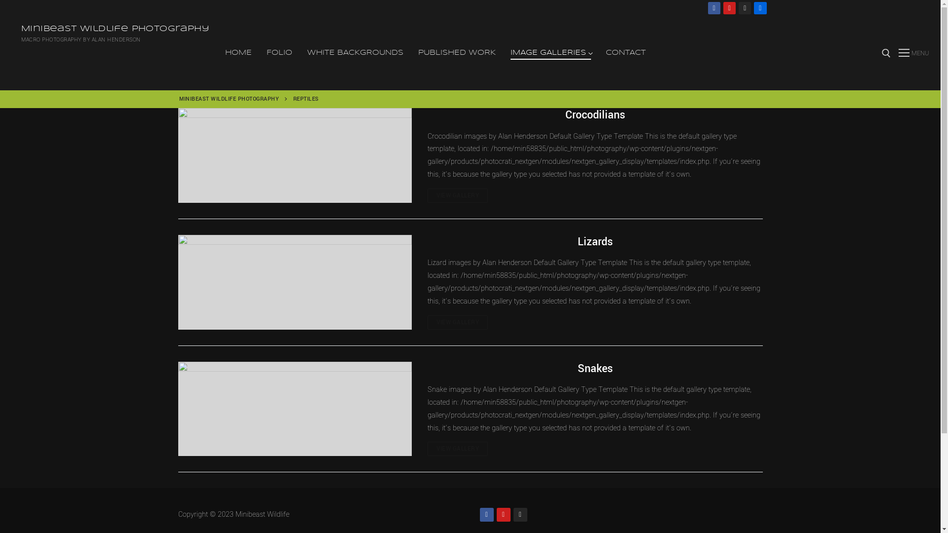 The image size is (948, 533). What do you see at coordinates (457, 195) in the screenshot?
I see `VIEW GALLERY` at bounding box center [457, 195].